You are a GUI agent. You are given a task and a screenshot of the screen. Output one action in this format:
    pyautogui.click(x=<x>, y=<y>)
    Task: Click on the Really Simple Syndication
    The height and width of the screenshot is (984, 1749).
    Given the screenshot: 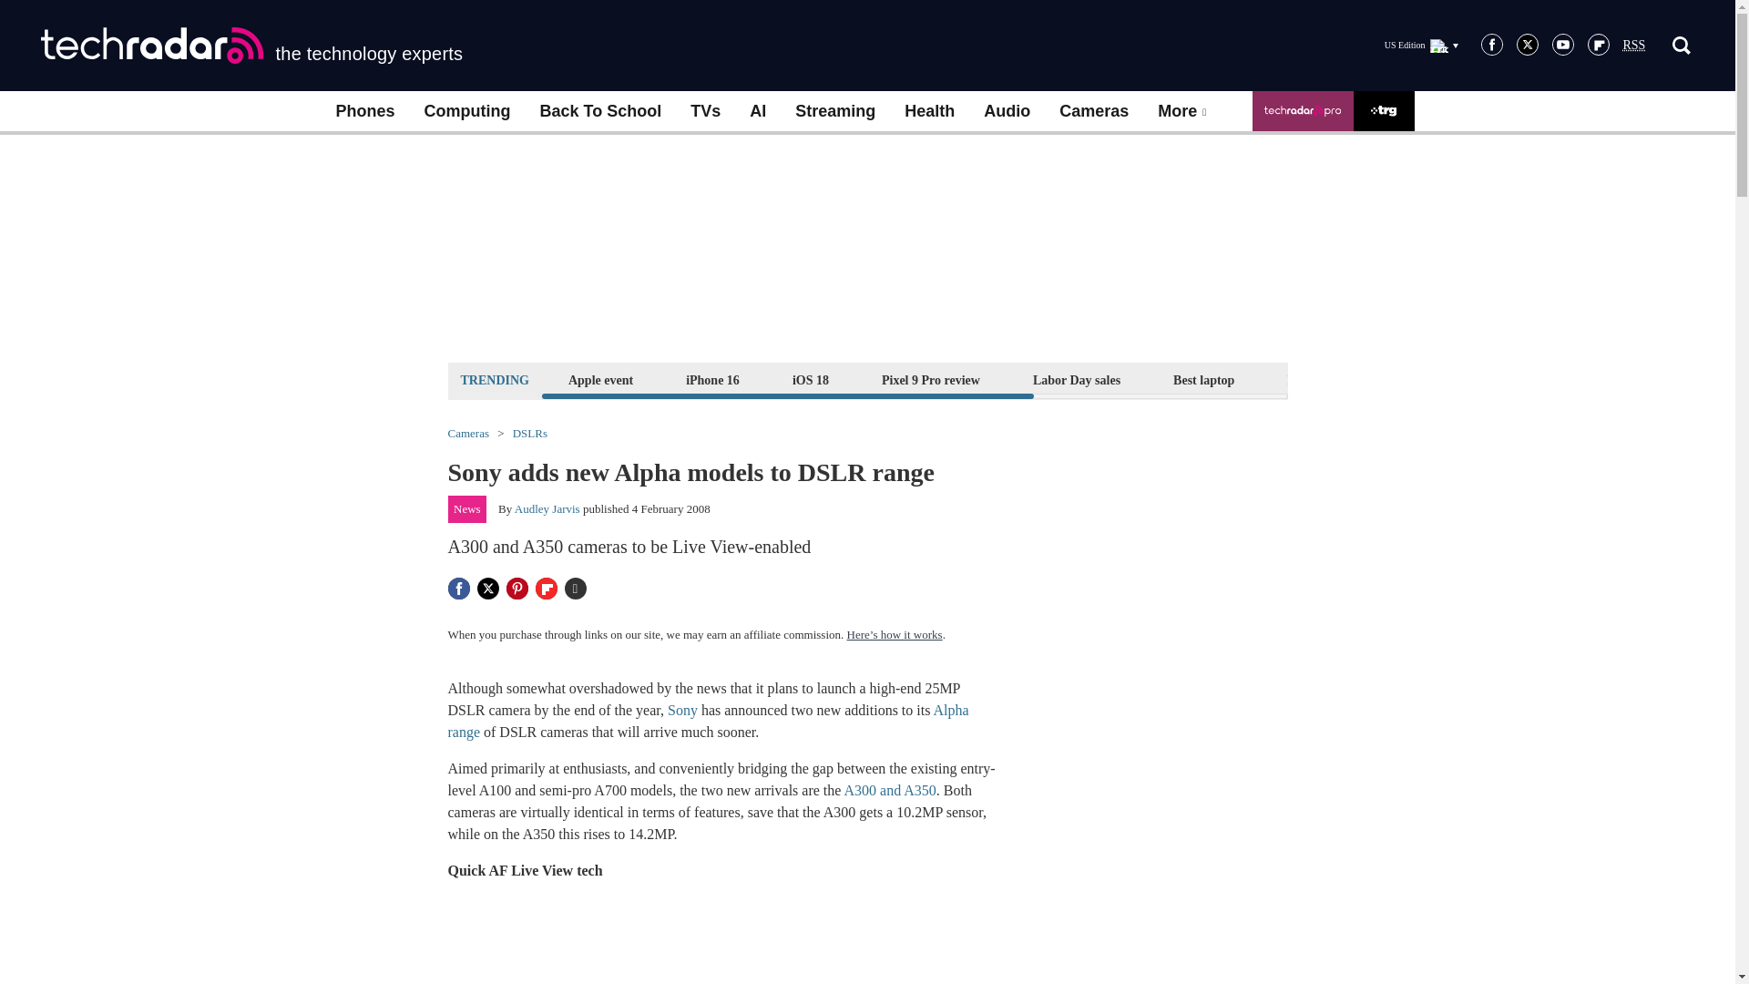 What is the action you would take?
    pyautogui.click(x=1634, y=46)
    